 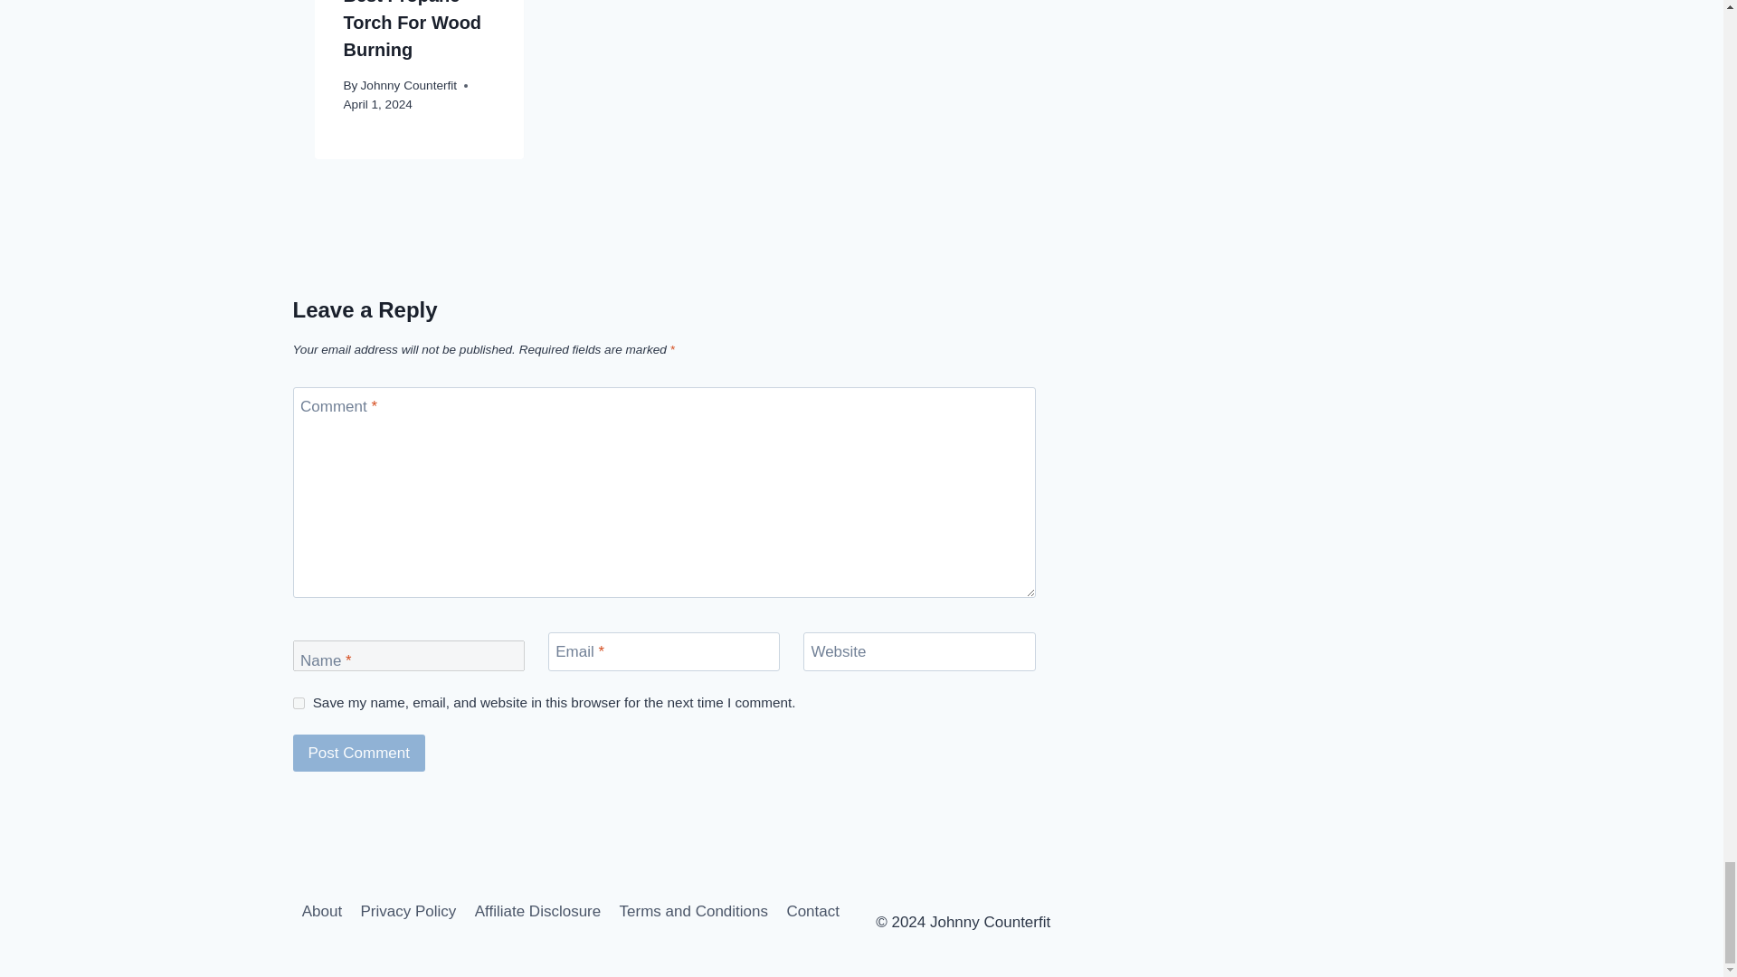 I want to click on Post Comment, so click(x=359, y=753).